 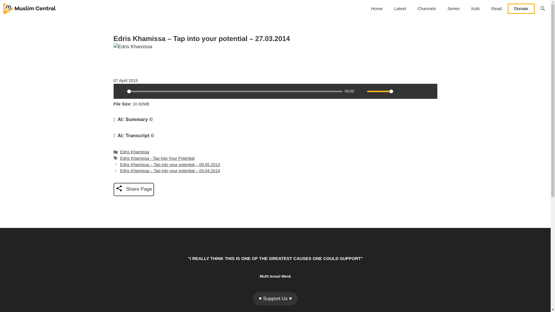 I want to click on Home, so click(x=377, y=9).